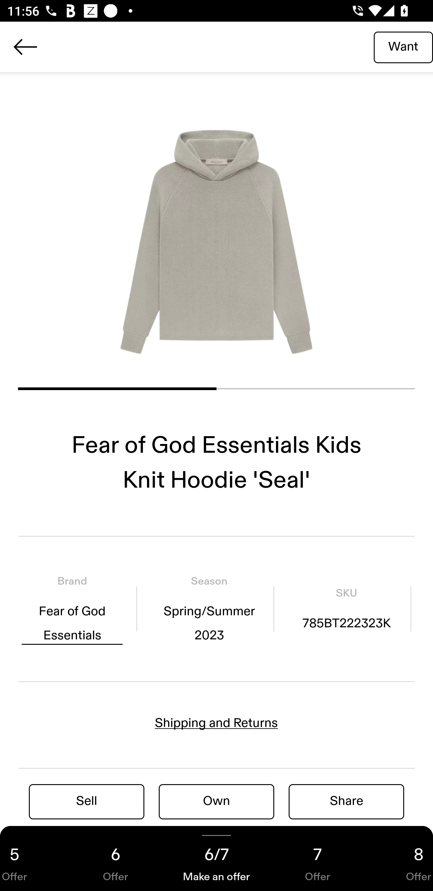  I want to click on Brand Fear of God Essentials, so click(72, 608).